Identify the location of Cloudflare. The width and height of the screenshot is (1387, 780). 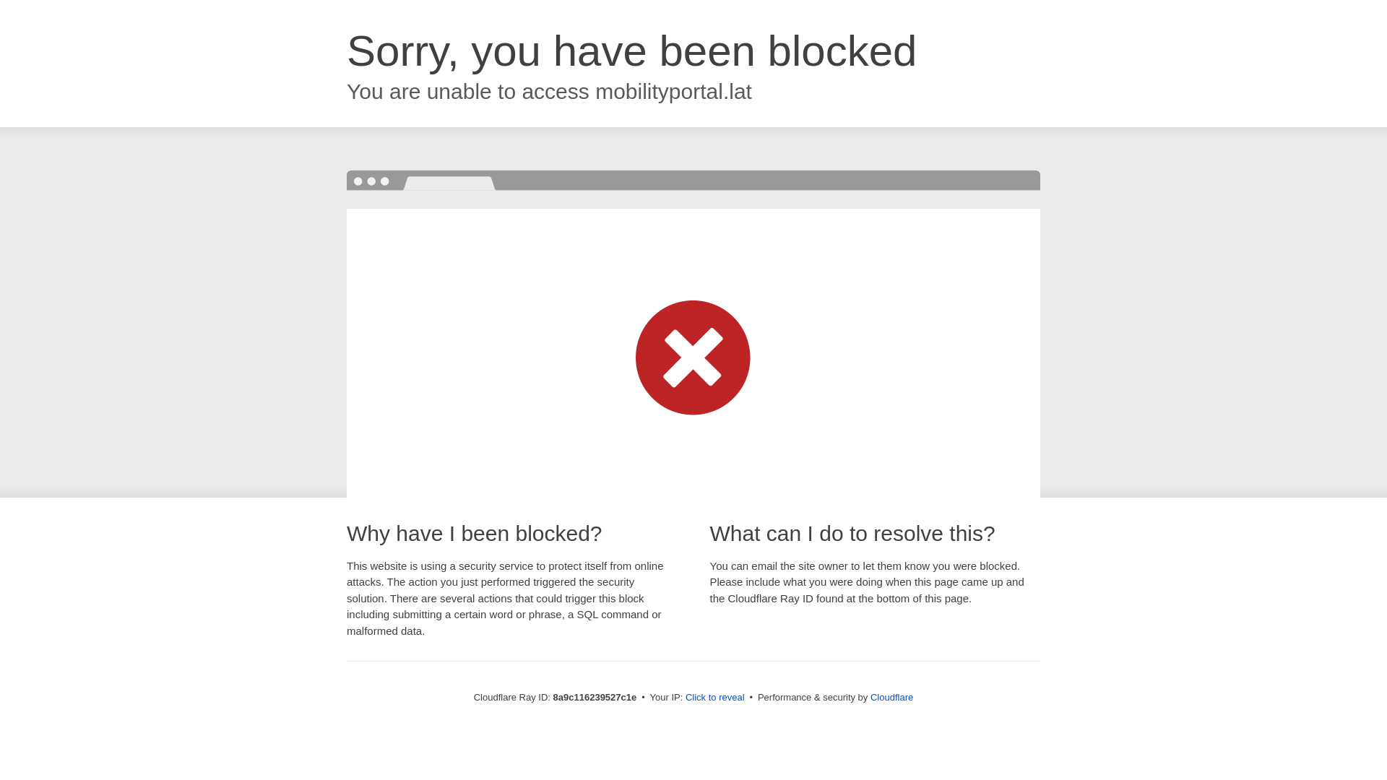
(891, 697).